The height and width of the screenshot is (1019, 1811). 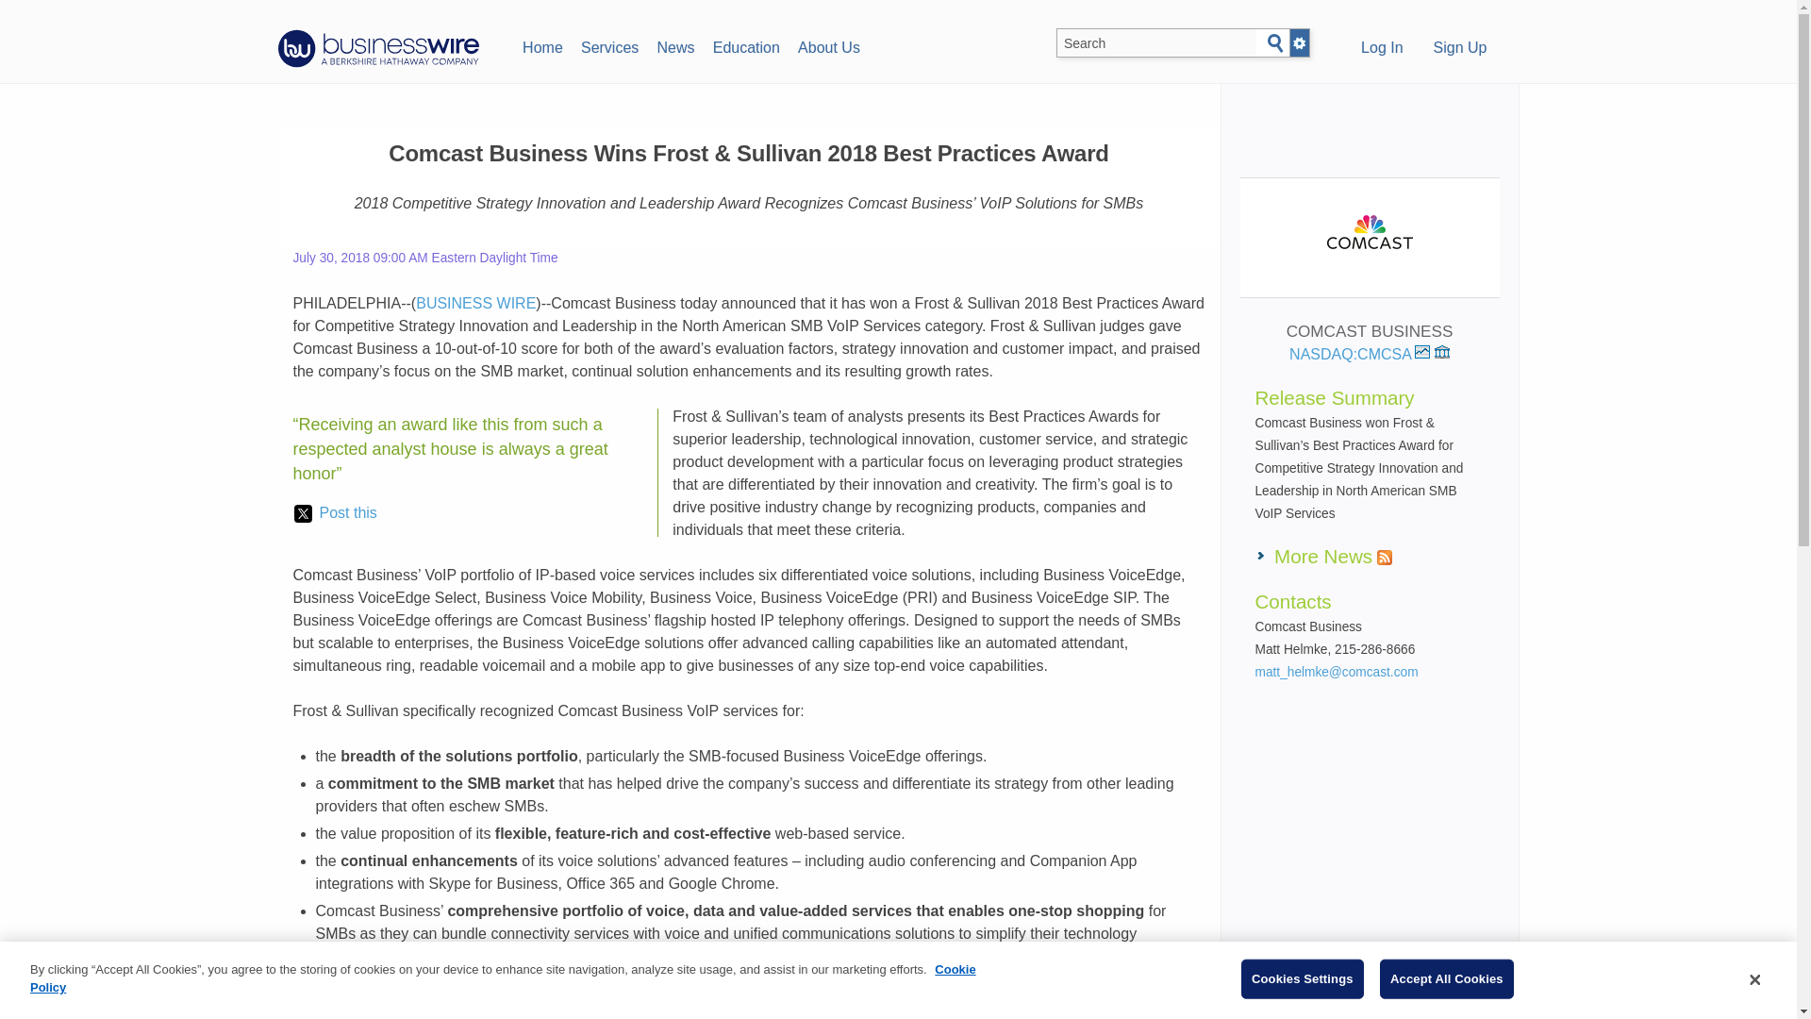 I want to click on News, so click(x=675, y=45).